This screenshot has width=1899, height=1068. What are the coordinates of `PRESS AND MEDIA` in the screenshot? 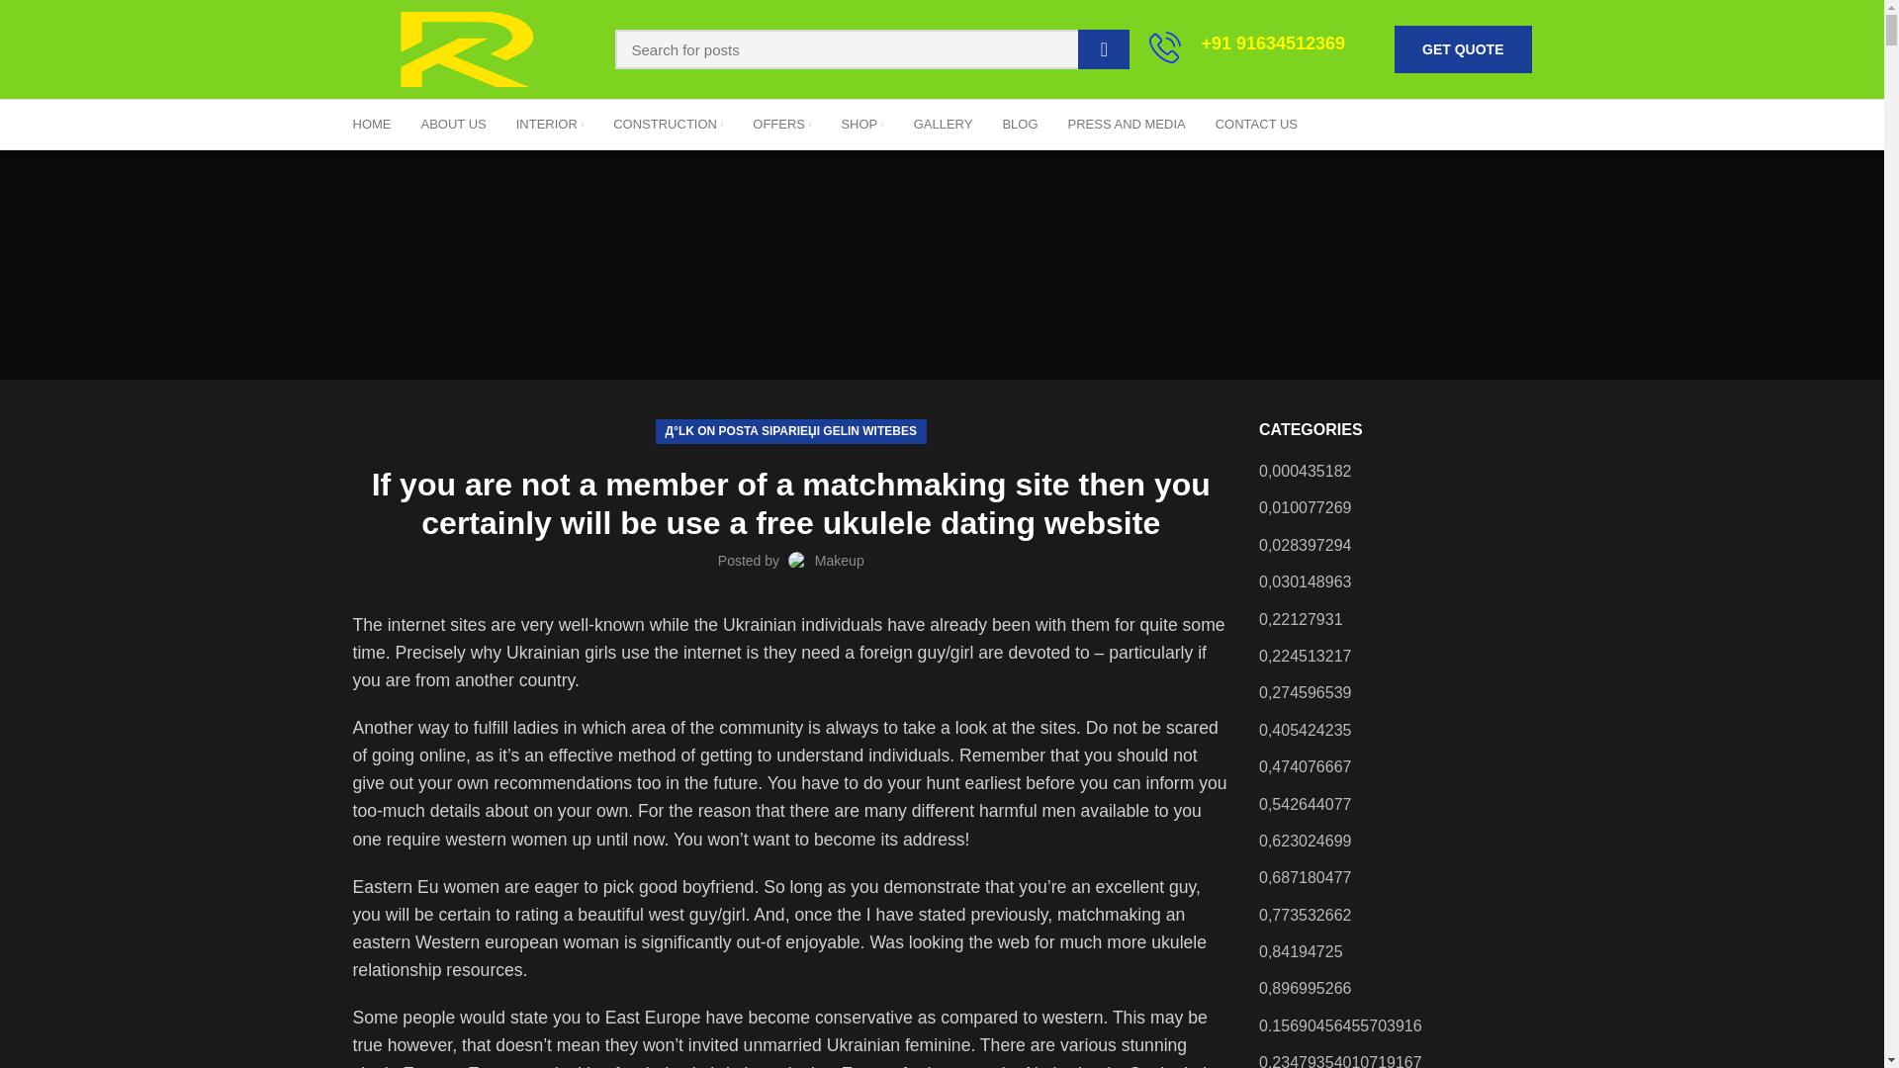 It's located at (1127, 124).